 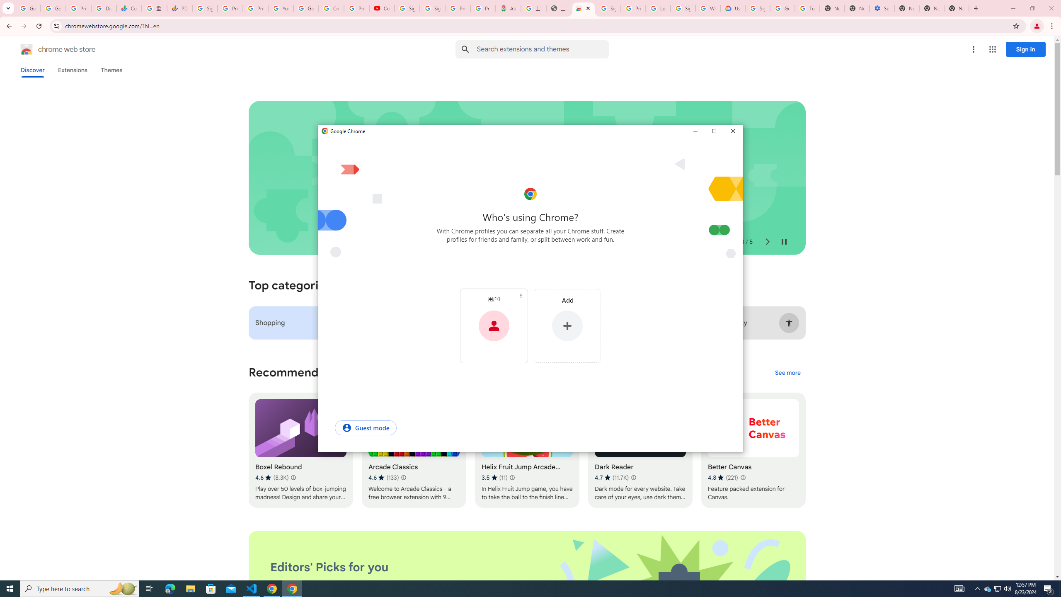 What do you see at coordinates (767, 242) in the screenshot?
I see `Next slide` at bounding box center [767, 242].